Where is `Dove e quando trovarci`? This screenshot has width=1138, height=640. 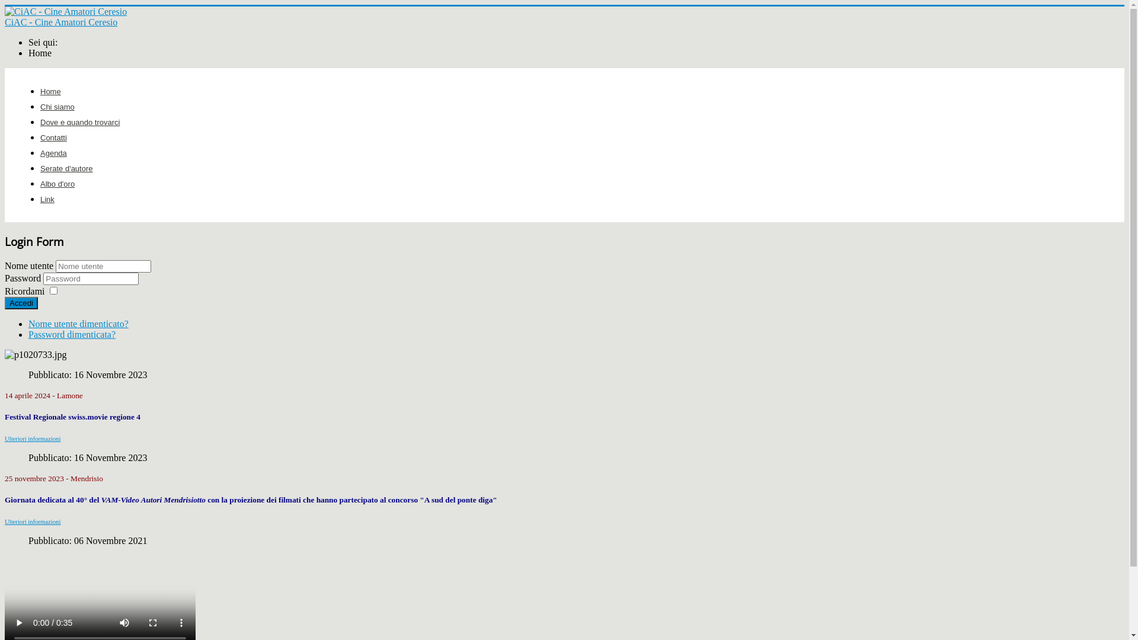
Dove e quando trovarci is located at coordinates (80, 122).